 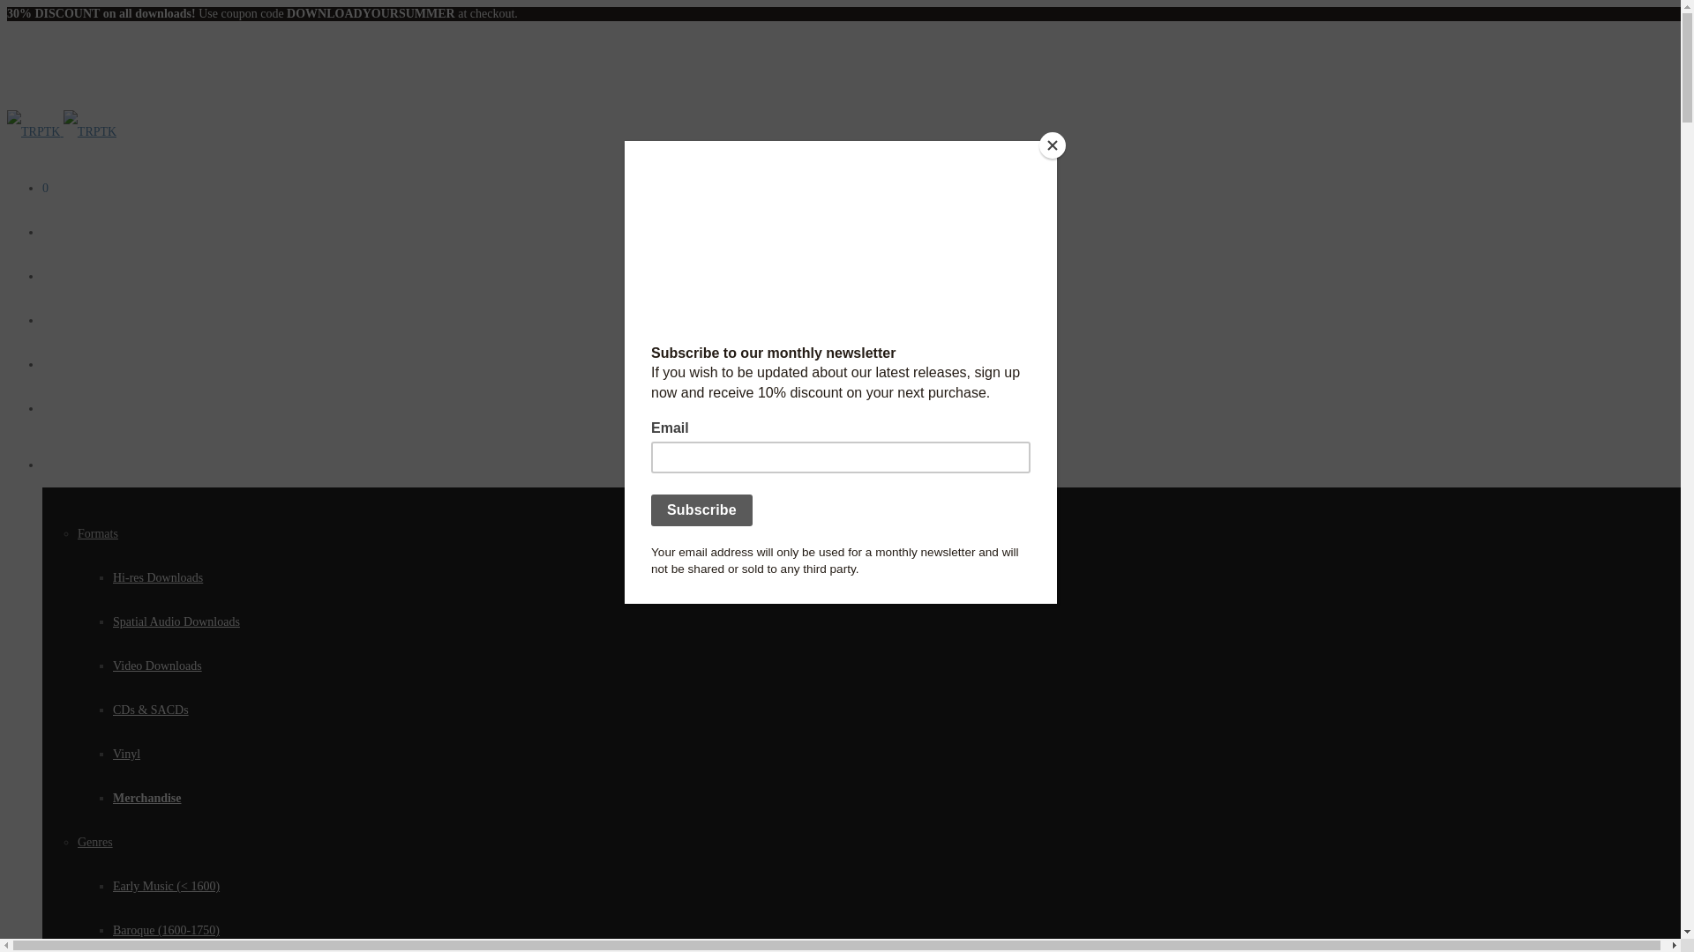 I want to click on Vinyl, so click(x=127, y=753).